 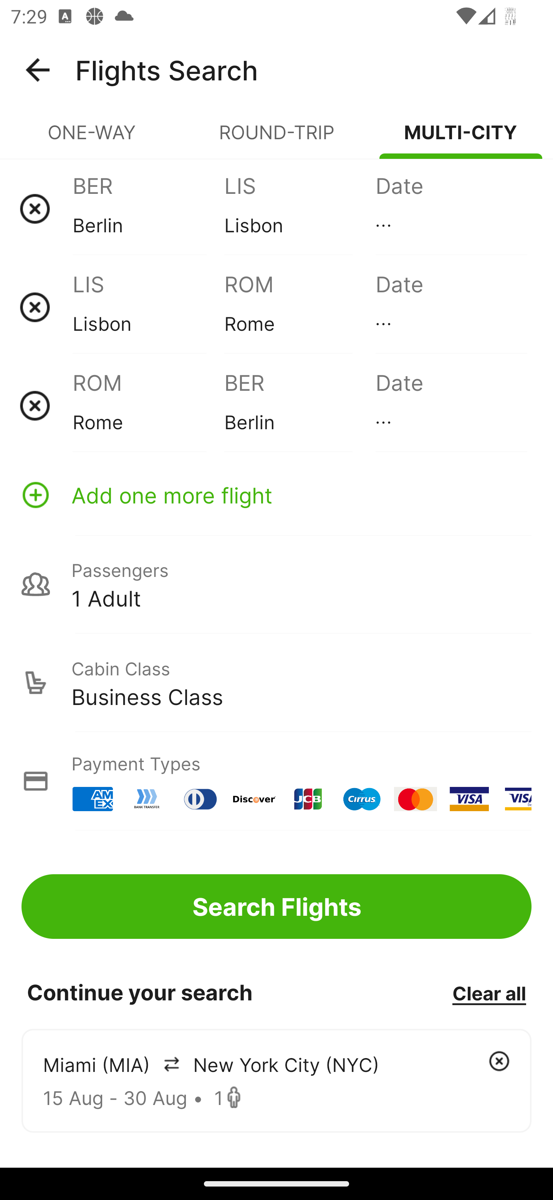 What do you see at coordinates (276, 138) in the screenshot?
I see `ROUND-TRIP` at bounding box center [276, 138].